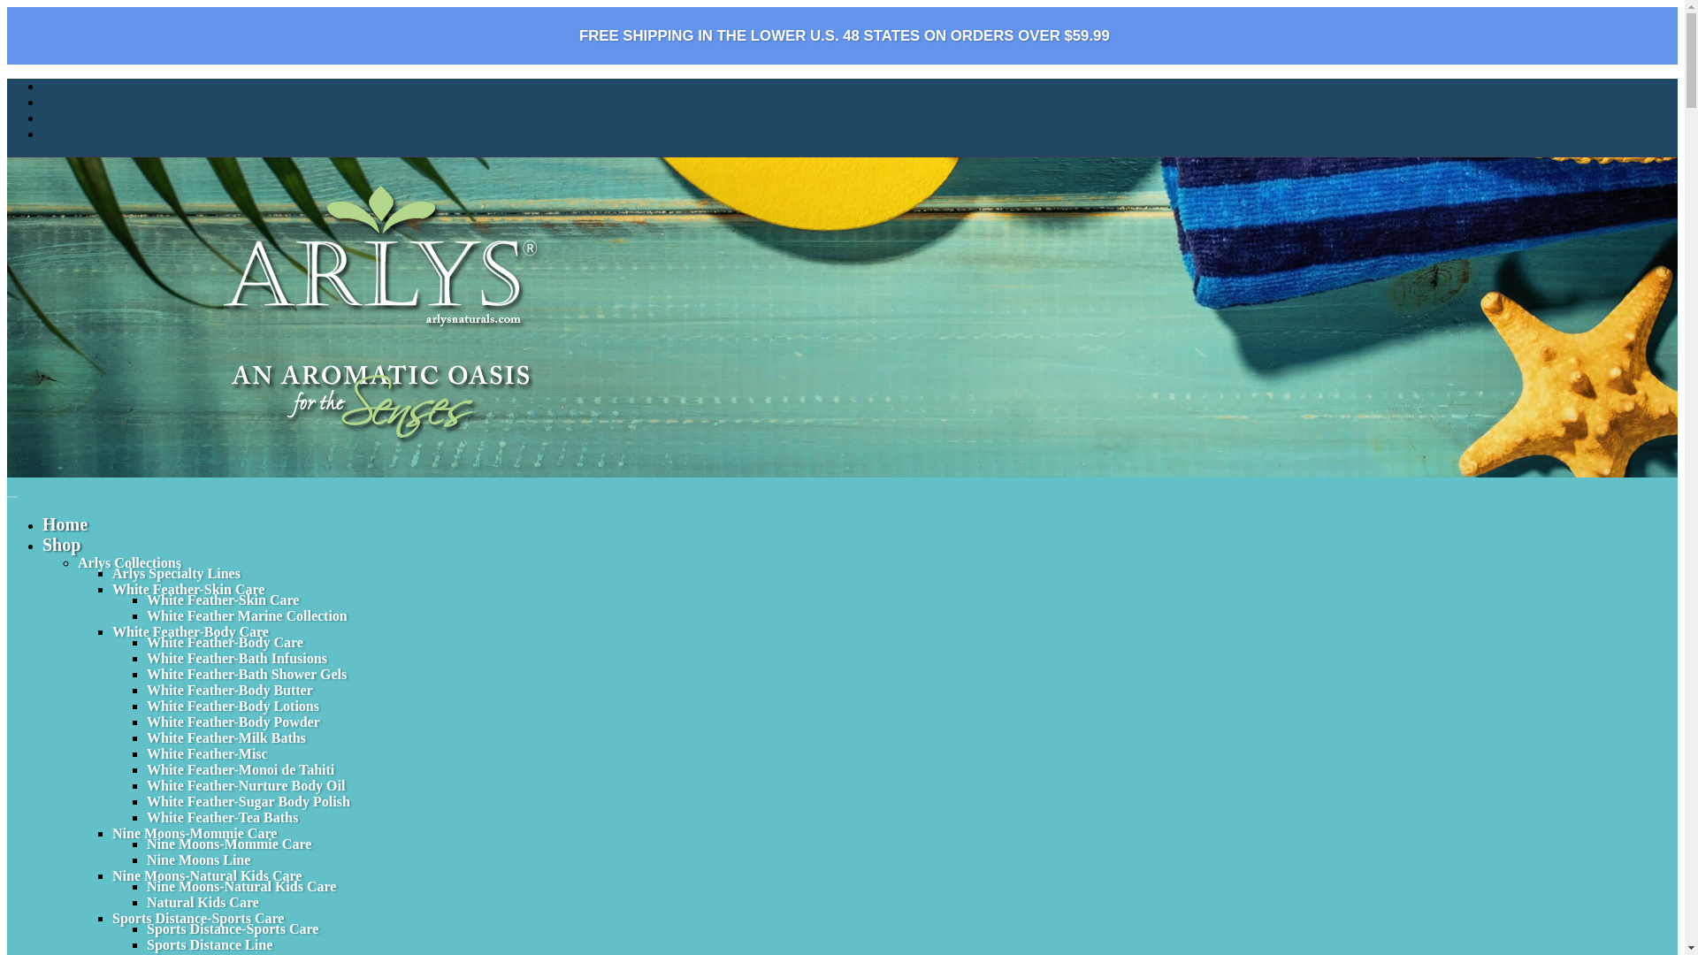  Describe the element at coordinates (225, 642) in the screenshot. I see `White Feather-Body Care` at that location.